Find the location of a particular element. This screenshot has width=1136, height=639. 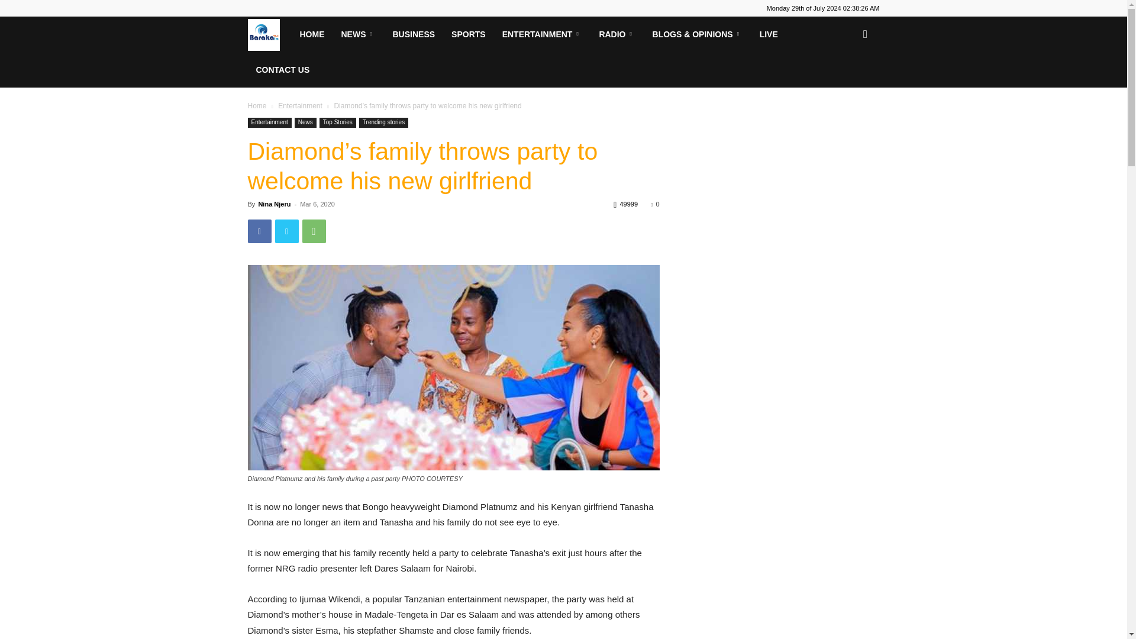

NEWS is located at coordinates (358, 34).